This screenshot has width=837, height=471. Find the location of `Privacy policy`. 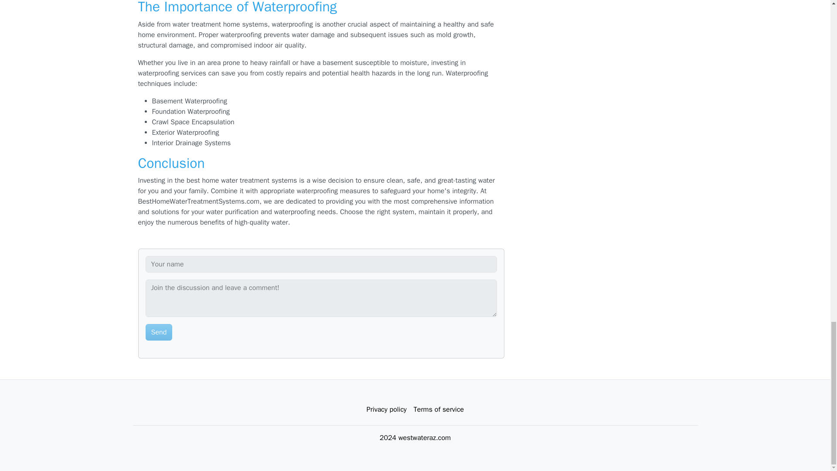

Privacy policy is located at coordinates (386, 410).